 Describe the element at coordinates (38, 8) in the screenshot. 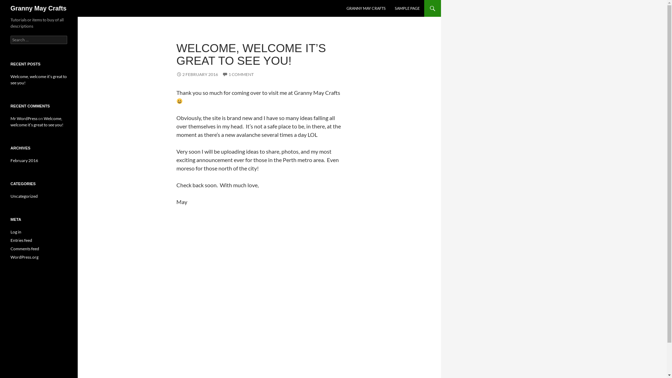

I see `Granny May Crafts` at that location.